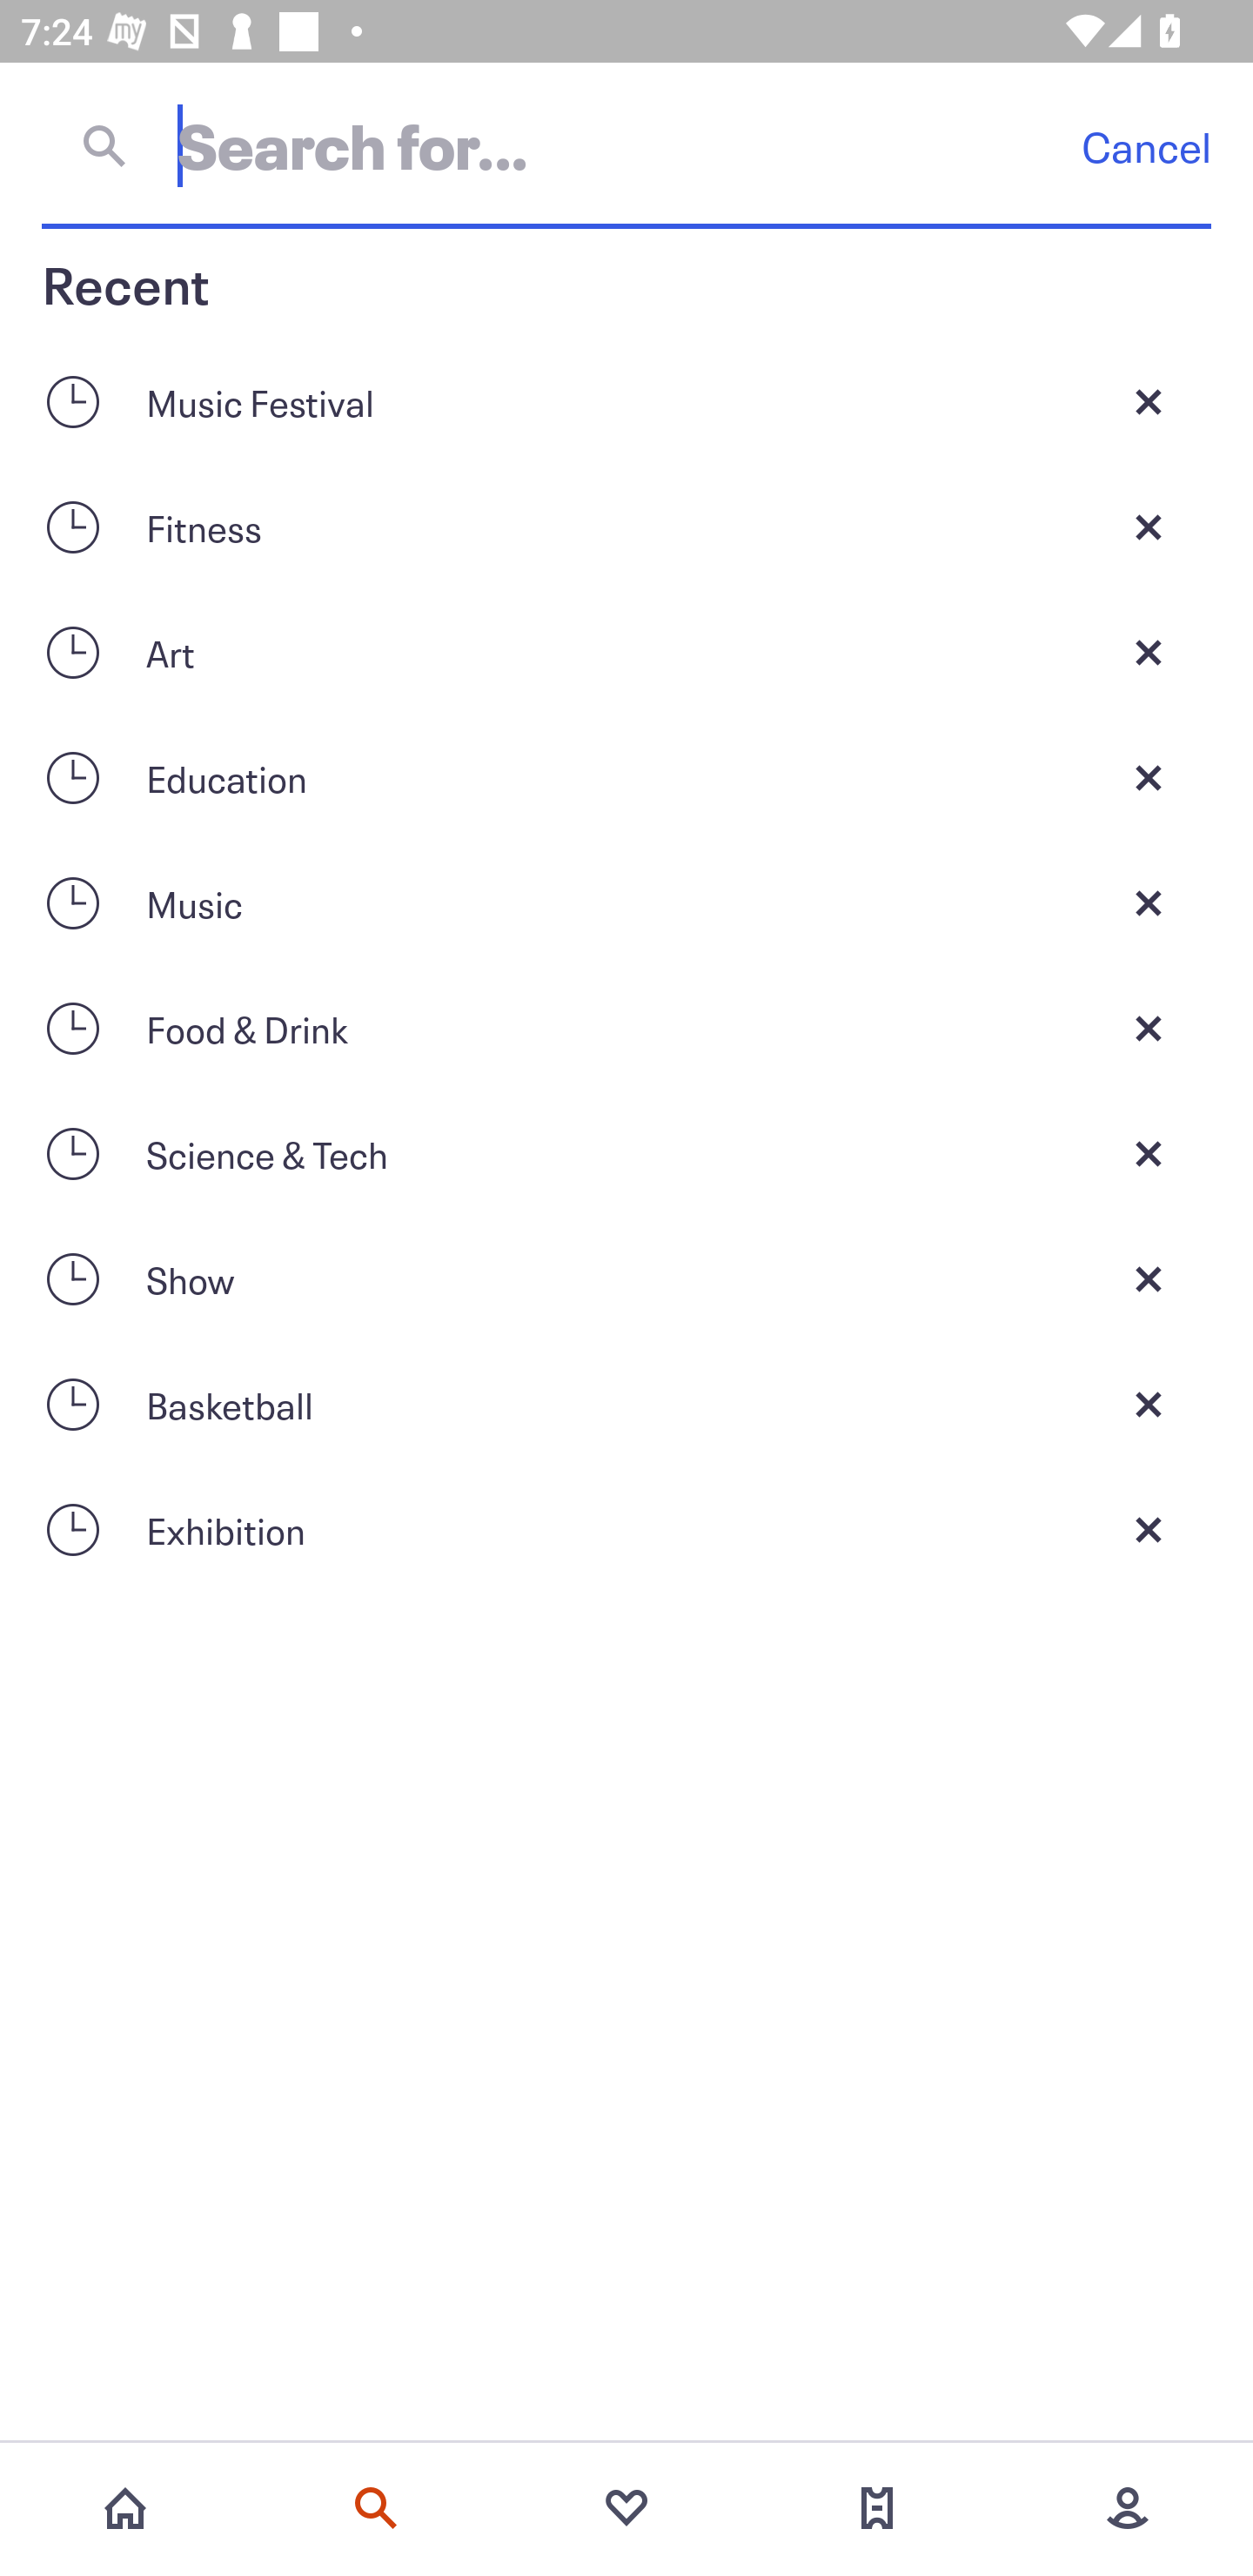 The height and width of the screenshot is (2576, 1253). I want to click on Close current screen, so click(1149, 401).